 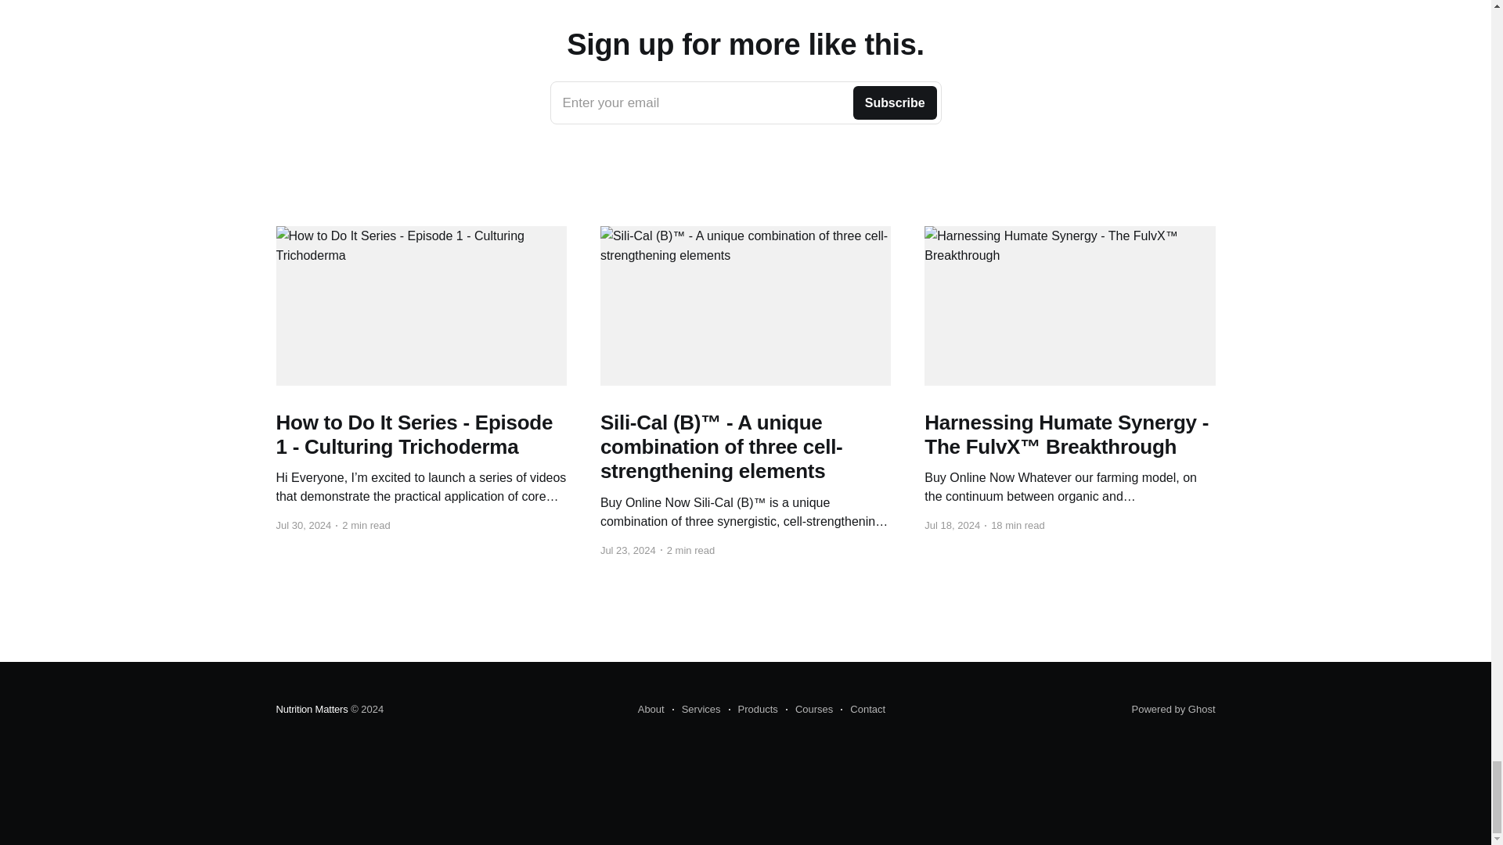 What do you see at coordinates (753, 710) in the screenshot?
I see `Products` at bounding box center [753, 710].